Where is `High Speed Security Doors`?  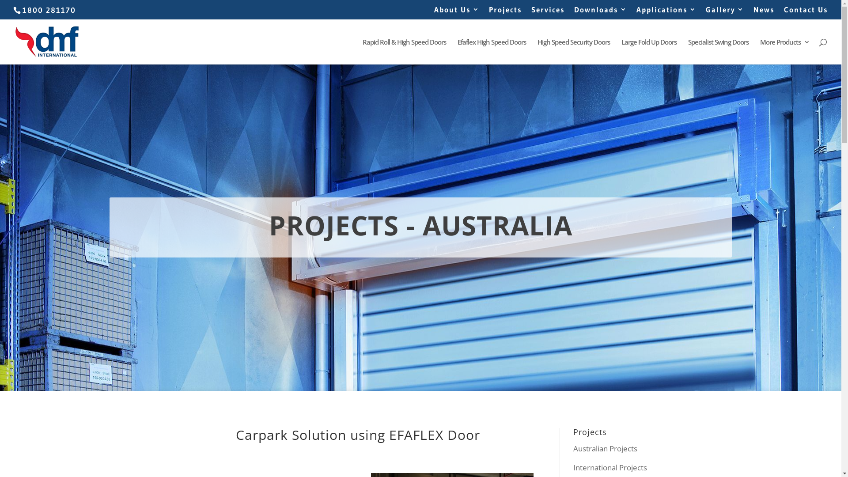 High Speed Security Doors is located at coordinates (574, 52).